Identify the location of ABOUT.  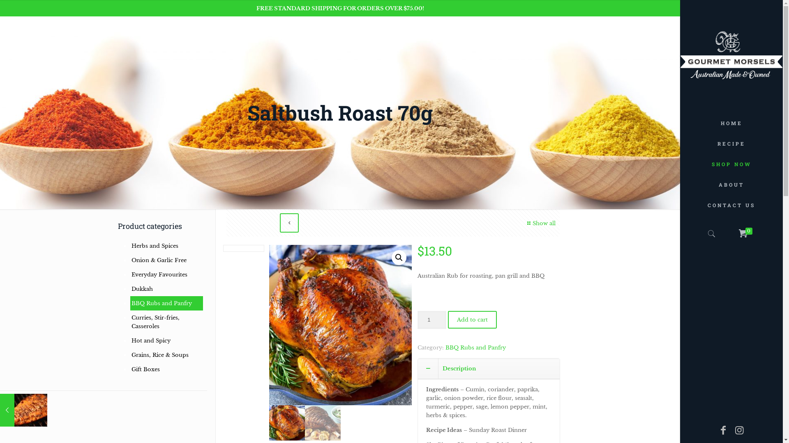
(731, 185).